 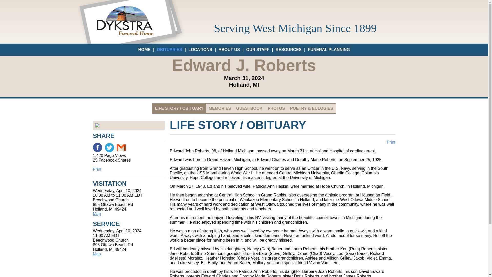 I want to click on Twitter, so click(x=109, y=147).